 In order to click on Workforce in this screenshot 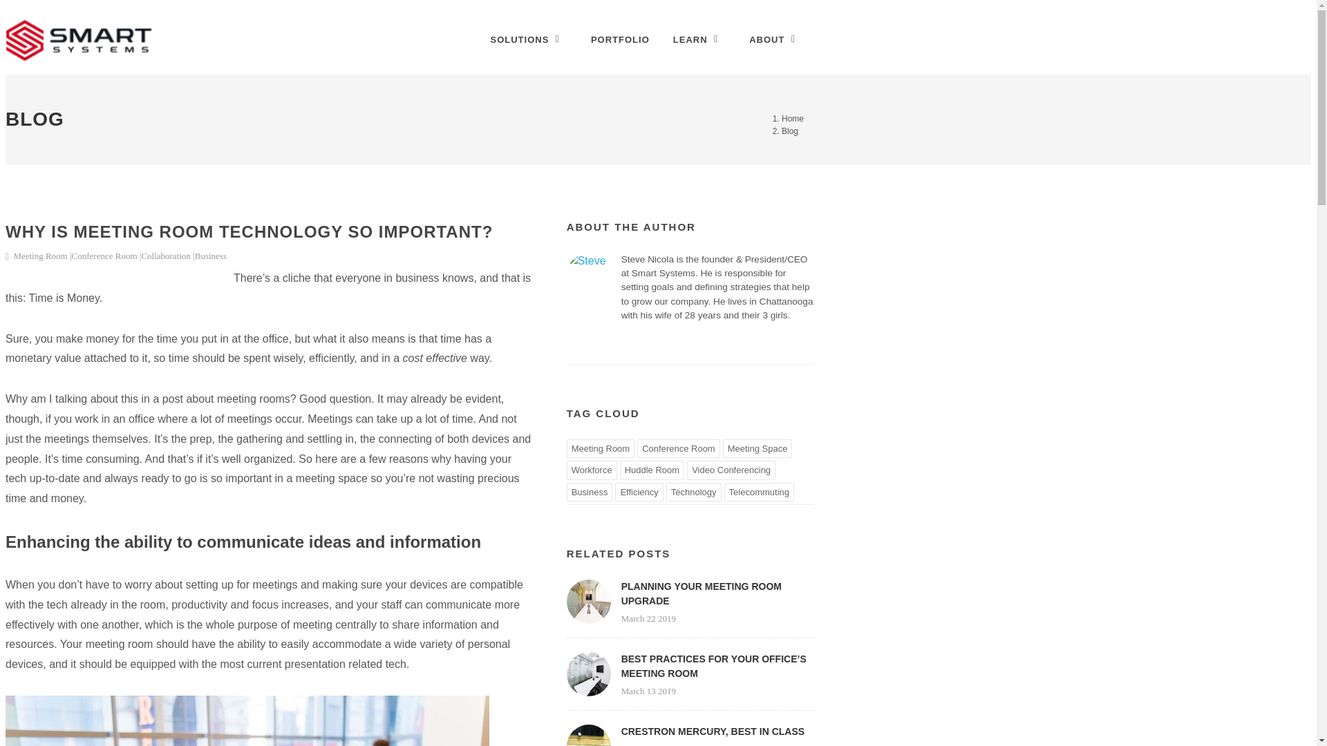, I will do `click(592, 470)`.